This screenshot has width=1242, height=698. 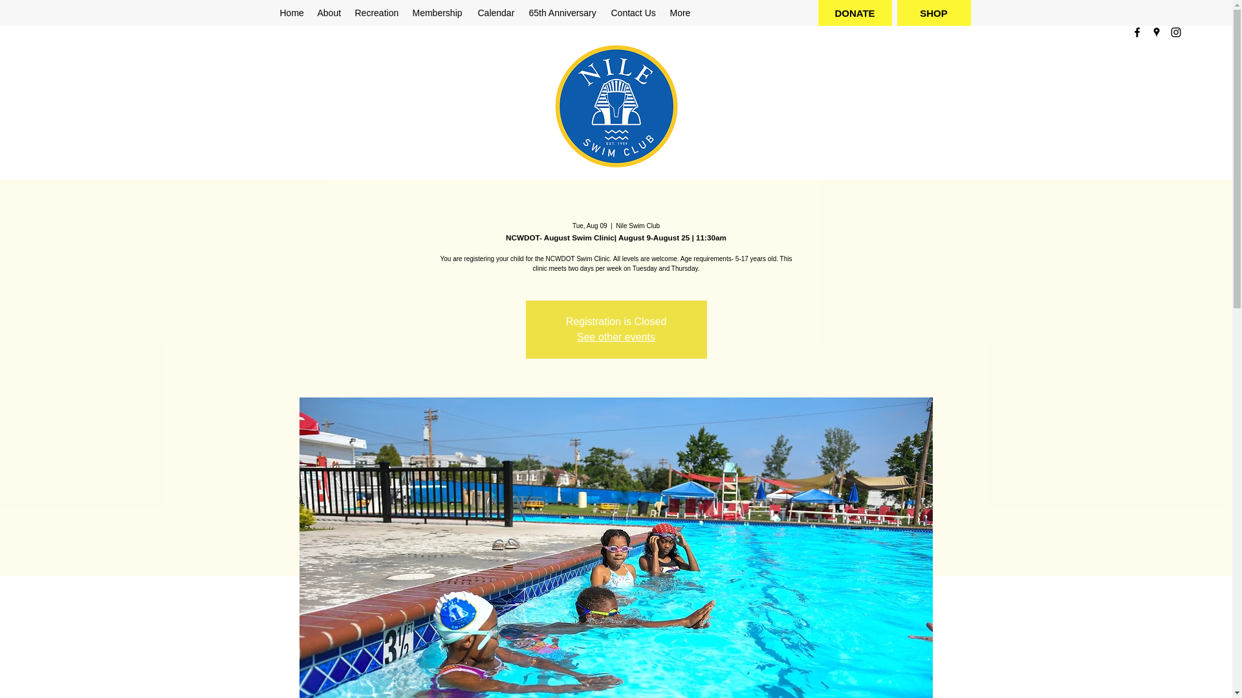 What do you see at coordinates (633, 13) in the screenshot?
I see `Contact Us` at bounding box center [633, 13].